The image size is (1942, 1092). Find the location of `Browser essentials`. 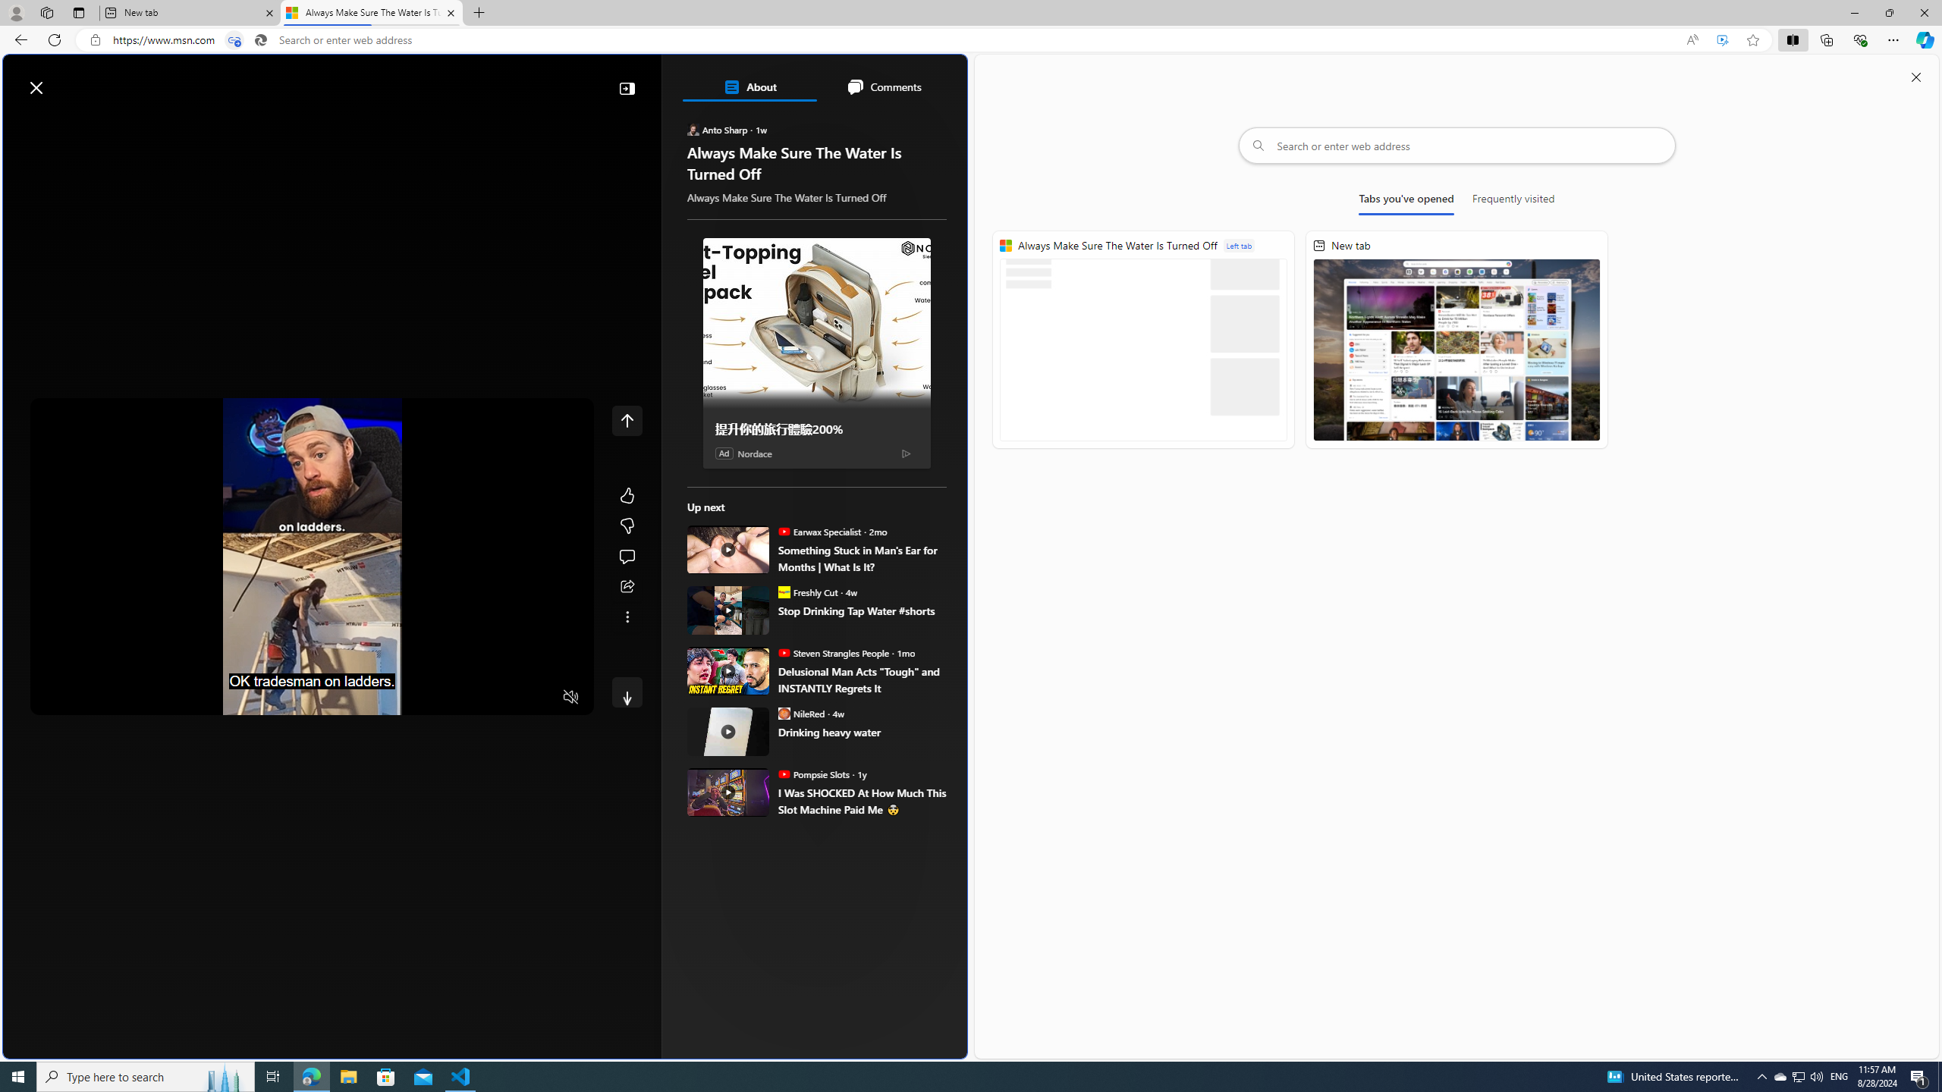

Browser essentials is located at coordinates (1860, 39).